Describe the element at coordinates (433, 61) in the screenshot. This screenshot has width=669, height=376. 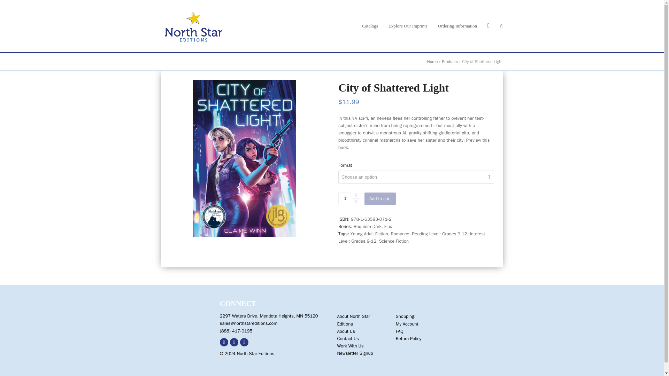
I see `Home` at that location.